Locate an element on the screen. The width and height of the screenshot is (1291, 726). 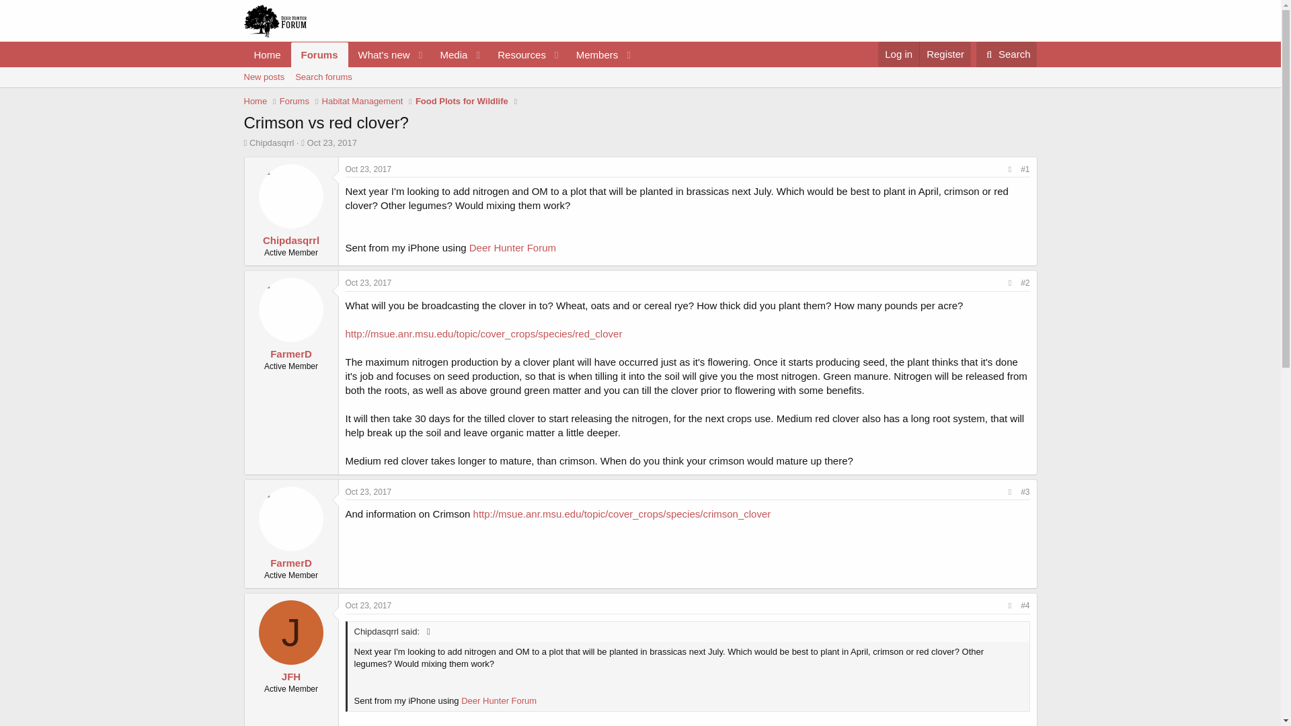
Oct 23, 2017 at 2:21 AM is located at coordinates (945, 54).